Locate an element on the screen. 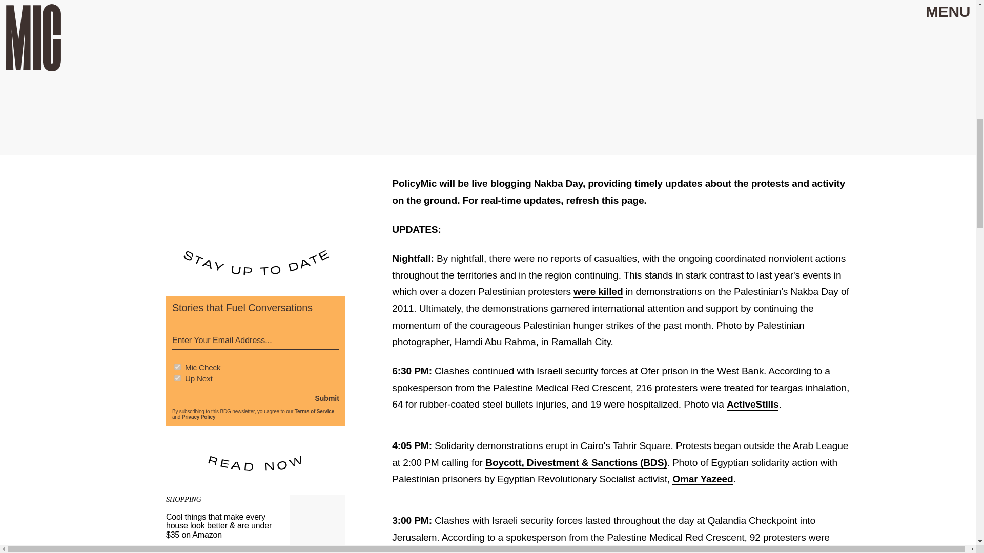  were killed is located at coordinates (598, 292).